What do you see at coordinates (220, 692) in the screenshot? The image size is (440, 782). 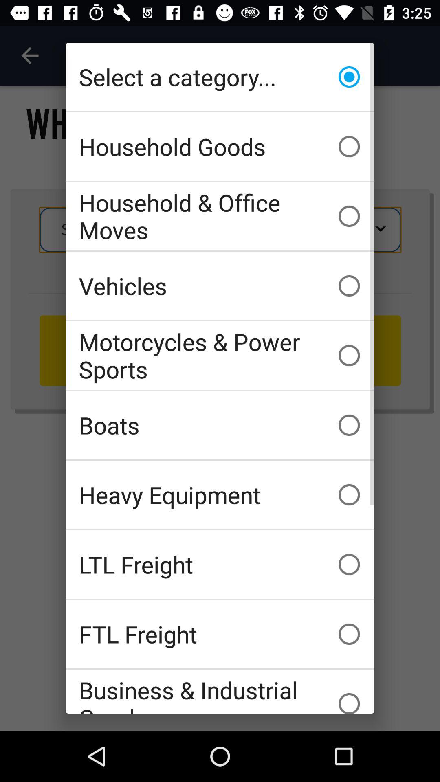 I see `turn on item below the ftl freight` at bounding box center [220, 692].